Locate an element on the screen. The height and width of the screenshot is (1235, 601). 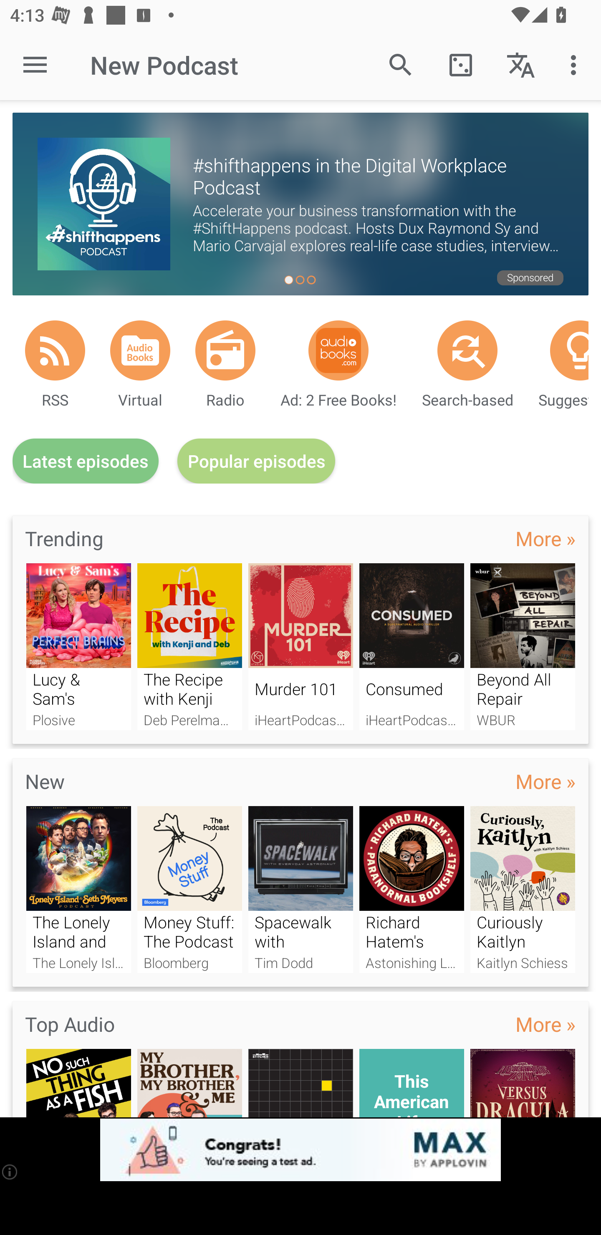
Lucy & Sam's Perfect Brains Plosive is located at coordinates (78, 646).